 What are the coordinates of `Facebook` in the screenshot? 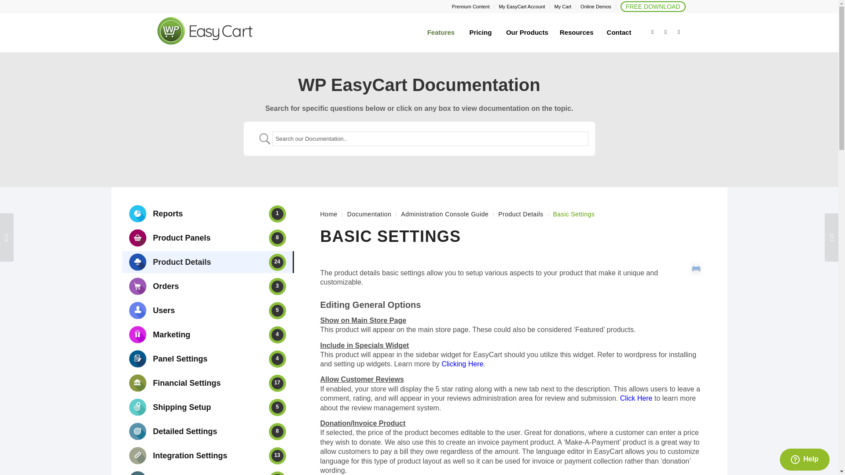 It's located at (665, 32).